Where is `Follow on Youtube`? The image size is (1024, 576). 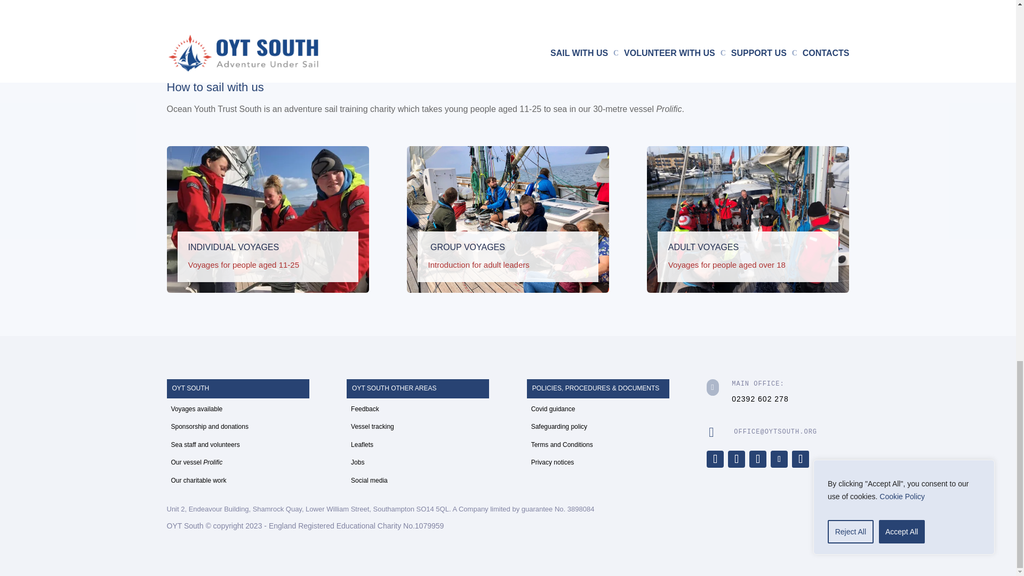 Follow on Youtube is located at coordinates (779, 459).